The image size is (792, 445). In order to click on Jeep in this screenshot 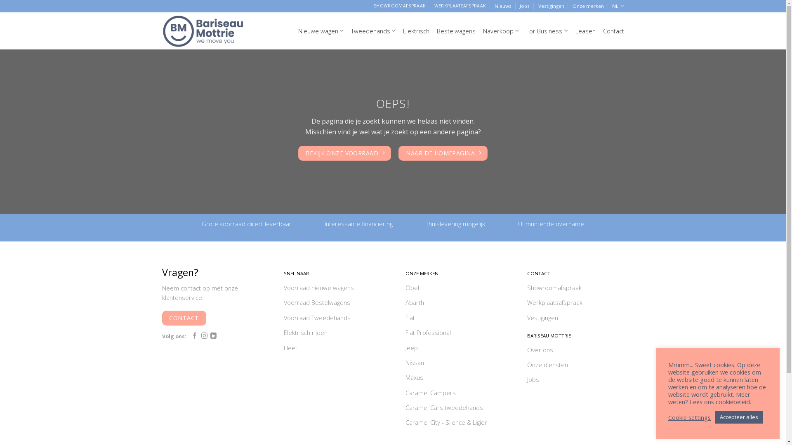, I will do `click(454, 349)`.